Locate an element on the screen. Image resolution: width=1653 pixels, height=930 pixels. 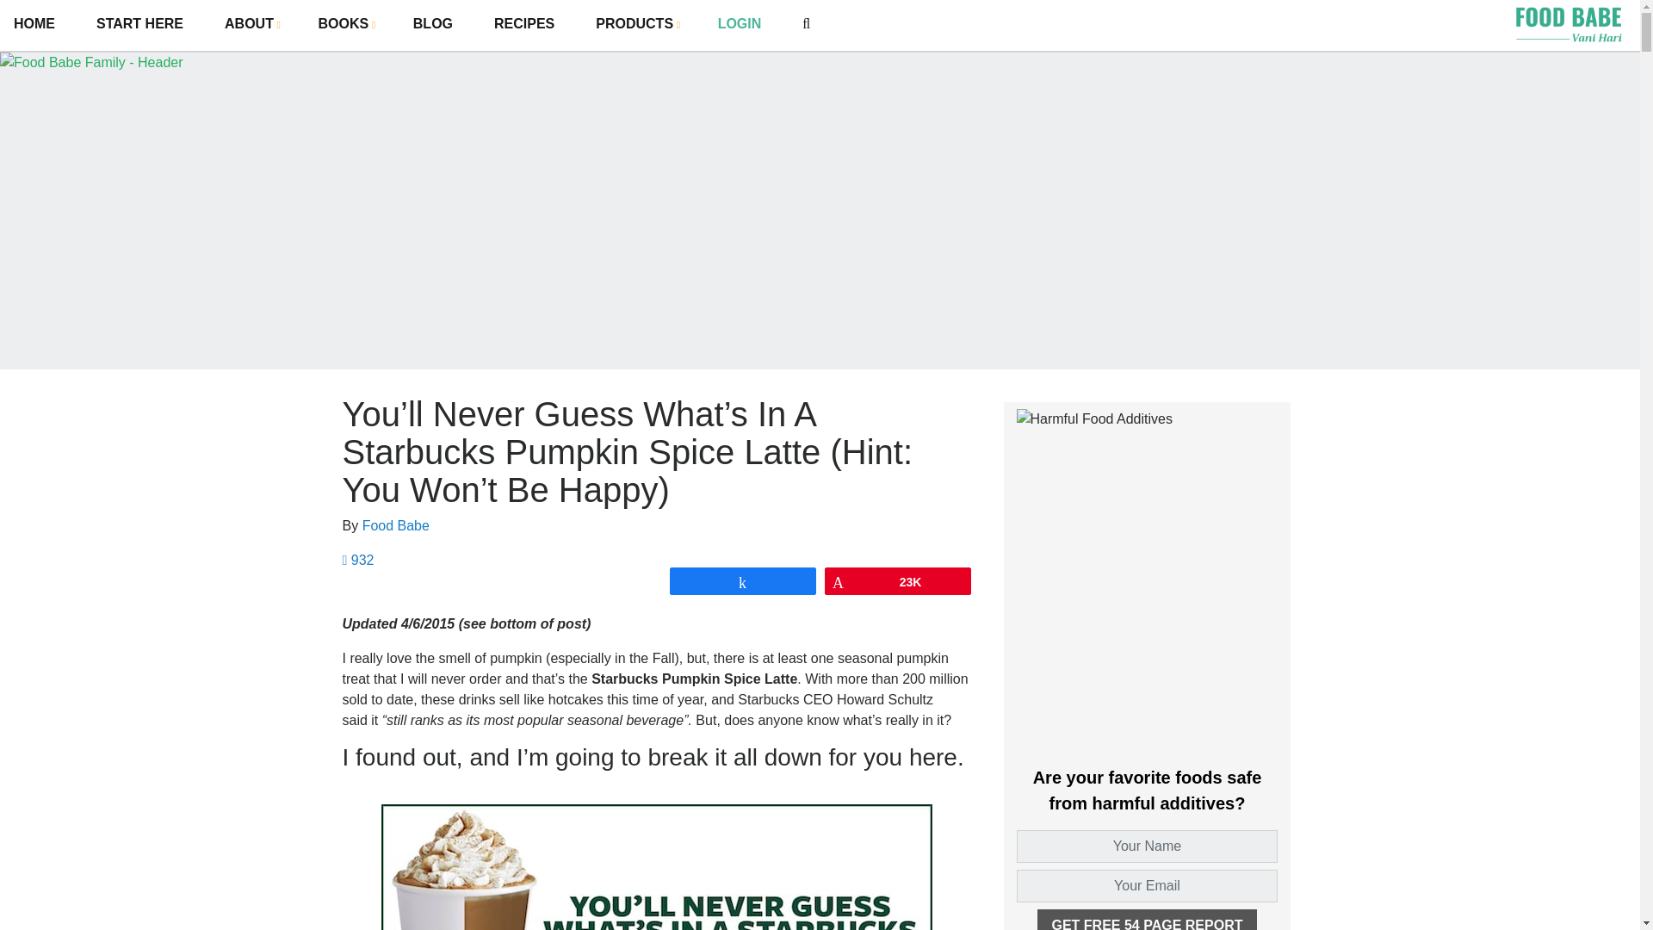
Food Babe is located at coordinates (396, 525).